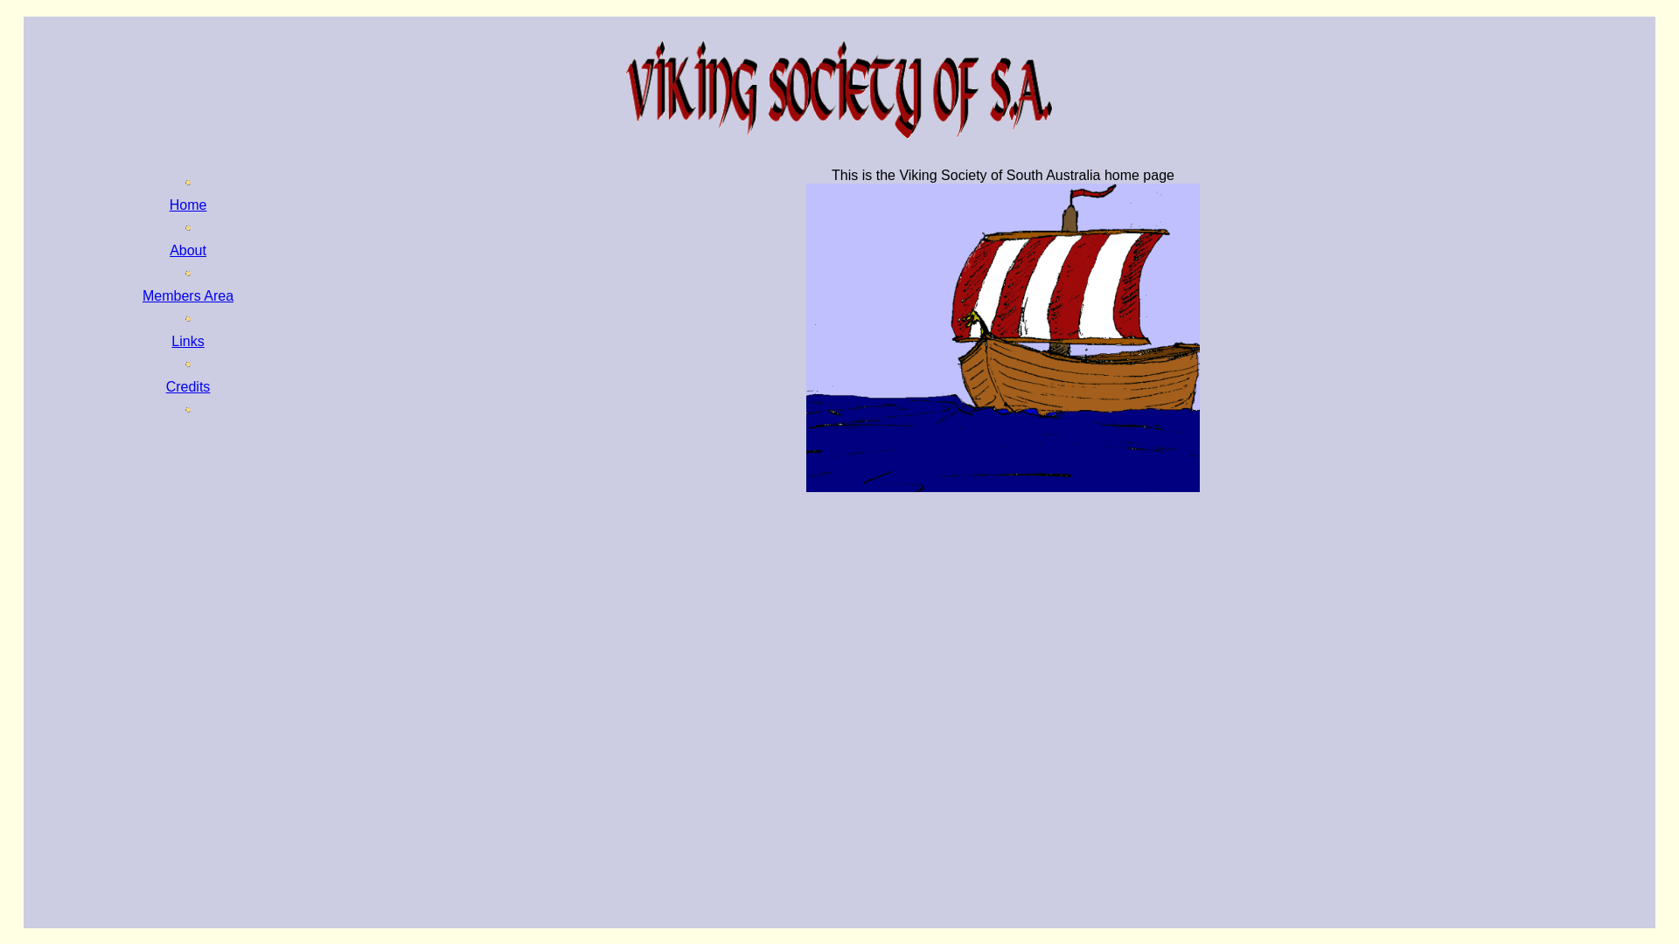 This screenshot has height=944, width=1679. I want to click on Members Area, so click(188, 295).